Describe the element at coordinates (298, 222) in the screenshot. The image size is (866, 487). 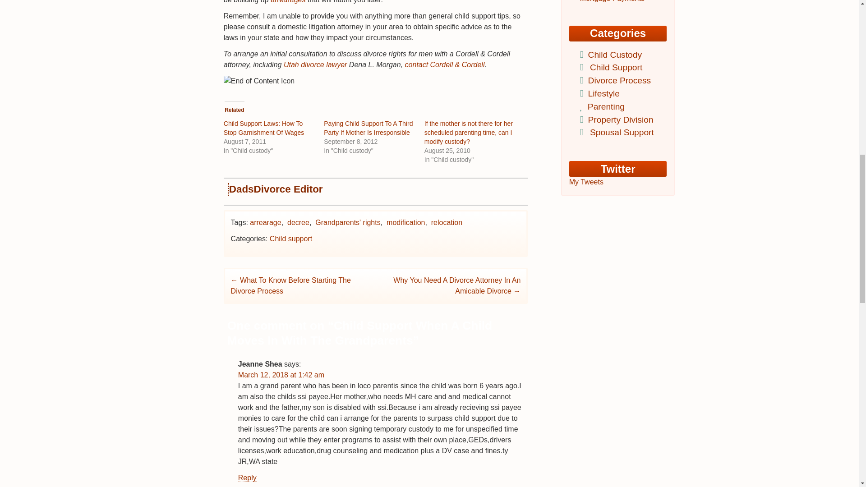
I see `decree` at that location.